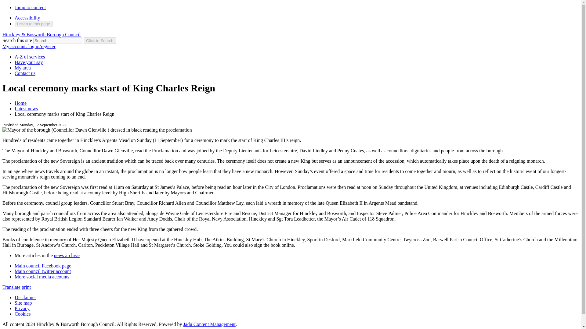  What do you see at coordinates (42, 277) in the screenshot?
I see `More social media accounts` at bounding box center [42, 277].